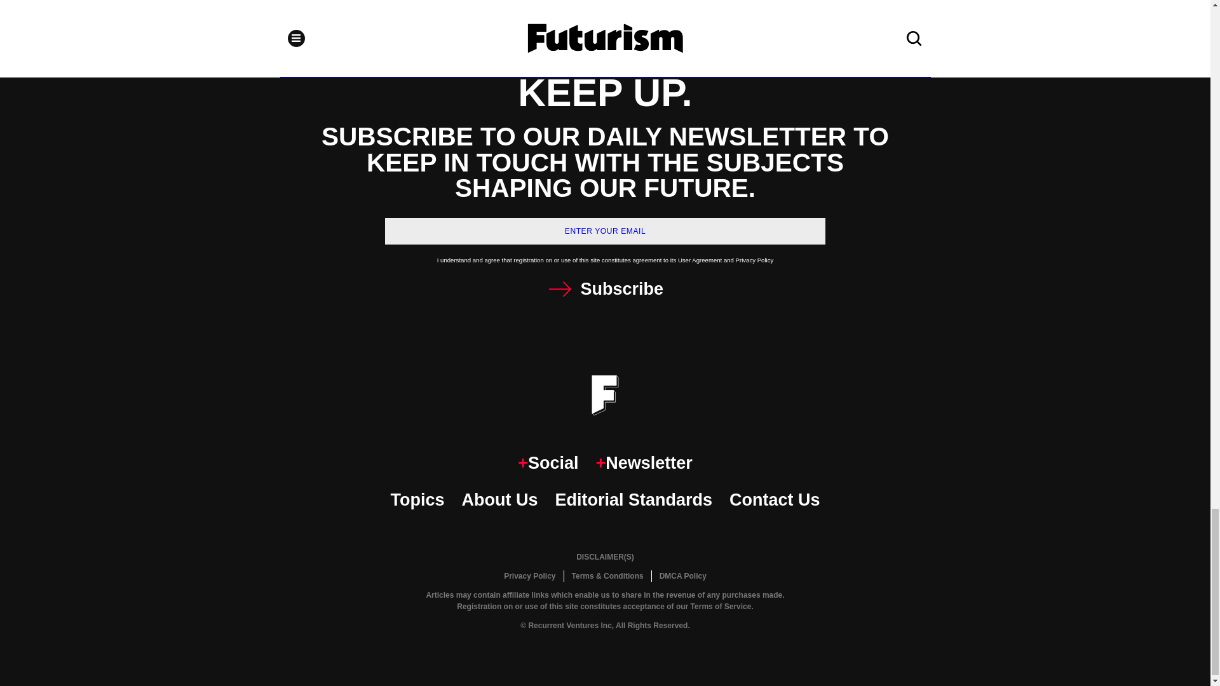  What do you see at coordinates (417, 499) in the screenshot?
I see `Topics` at bounding box center [417, 499].